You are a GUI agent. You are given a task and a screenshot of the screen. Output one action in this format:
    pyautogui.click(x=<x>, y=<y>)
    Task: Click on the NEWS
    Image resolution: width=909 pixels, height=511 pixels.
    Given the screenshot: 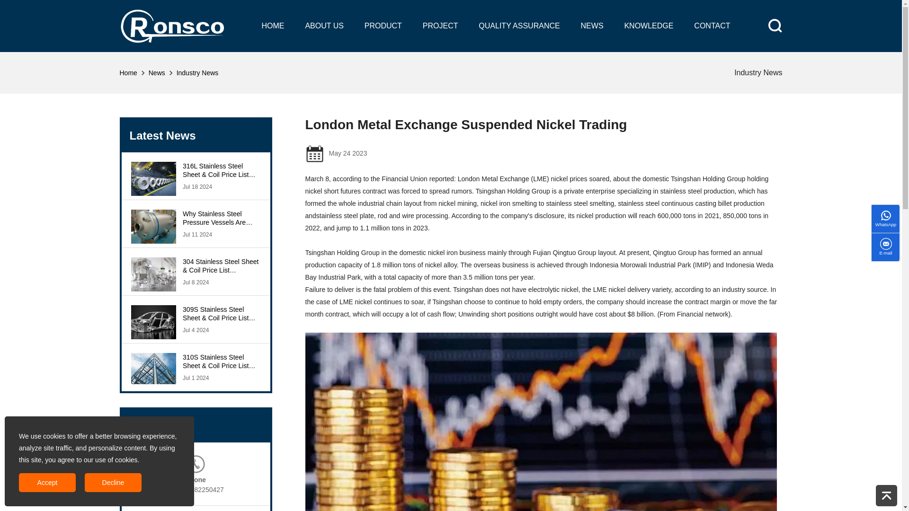 What is the action you would take?
    pyautogui.click(x=592, y=26)
    